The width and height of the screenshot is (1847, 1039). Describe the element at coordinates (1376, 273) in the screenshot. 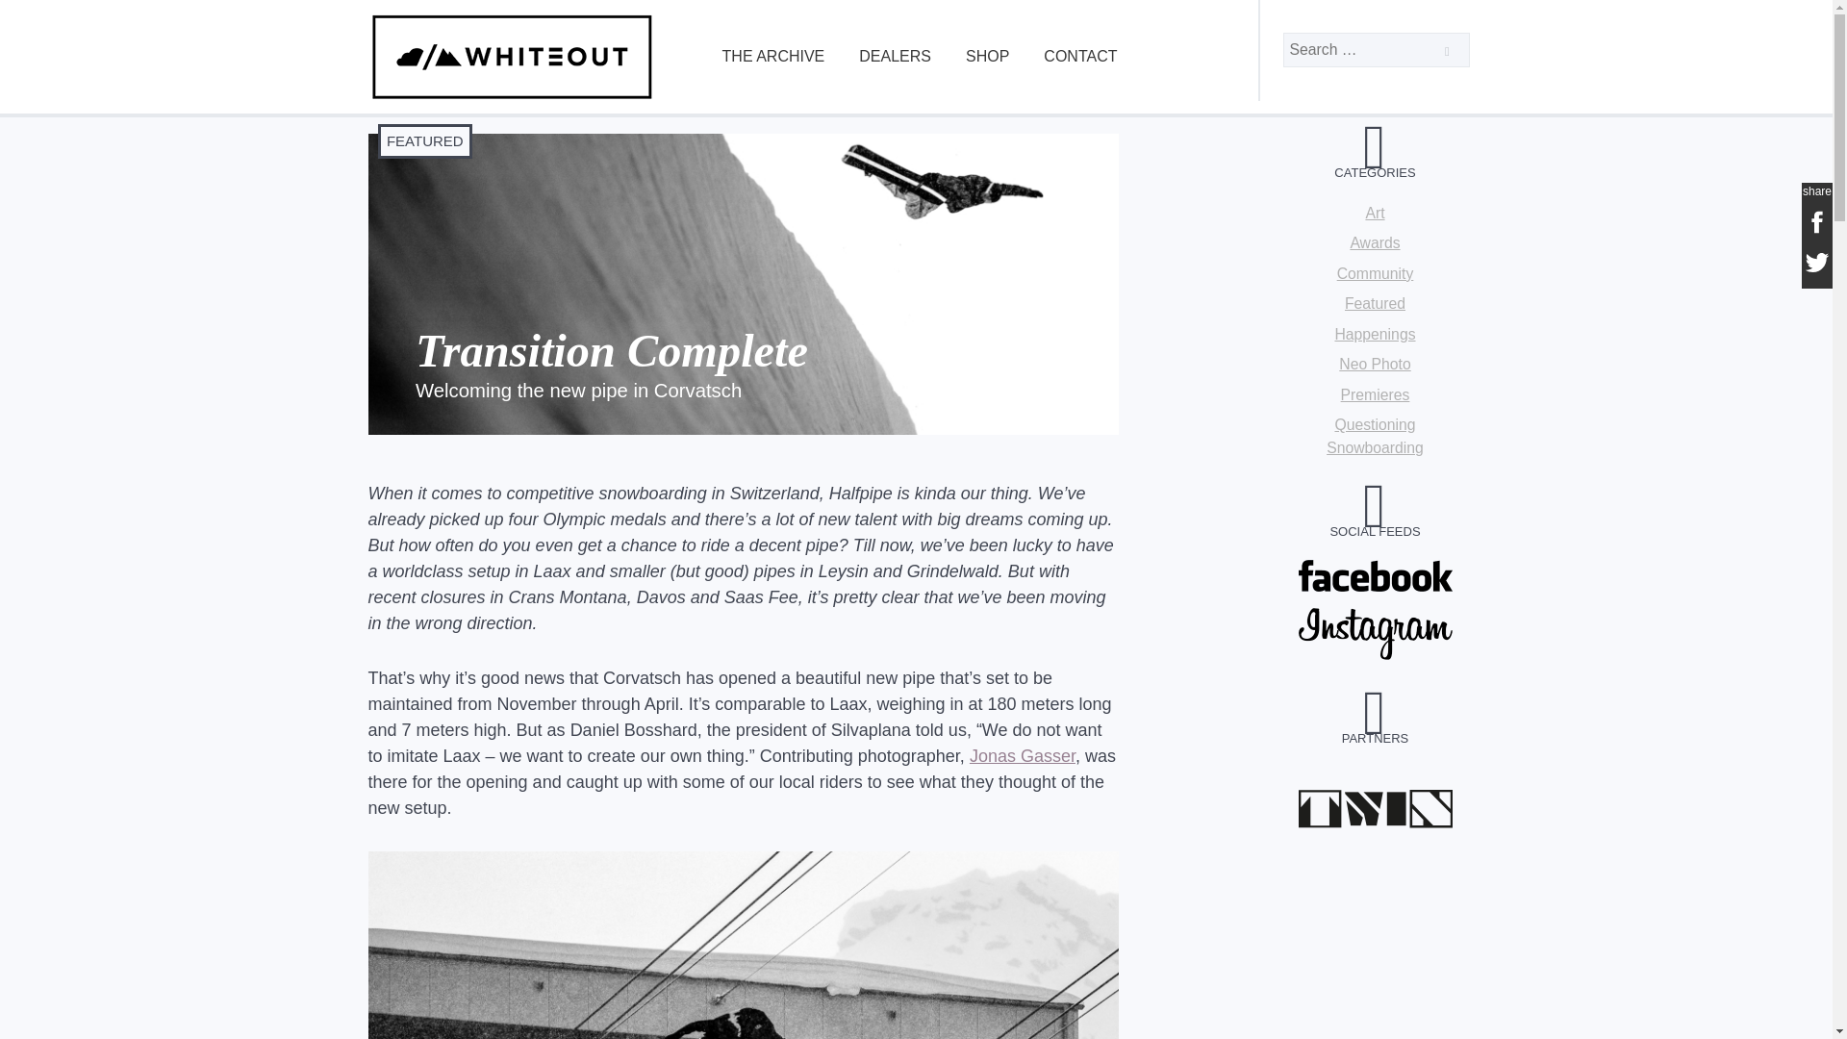

I see `Community` at that location.